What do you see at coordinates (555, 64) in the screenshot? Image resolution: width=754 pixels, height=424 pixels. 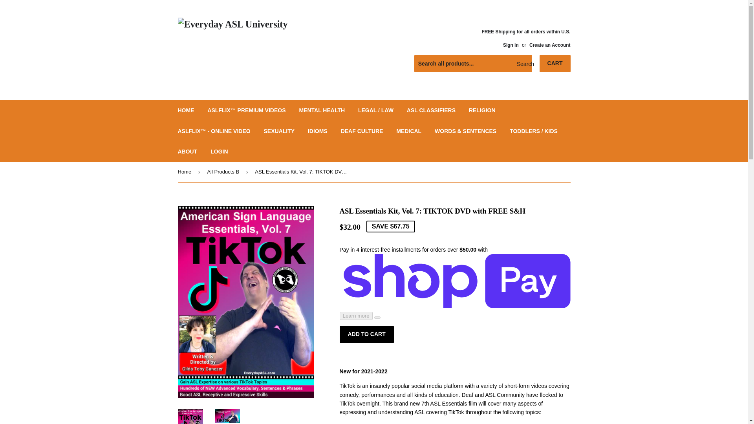 I see `CART` at bounding box center [555, 64].